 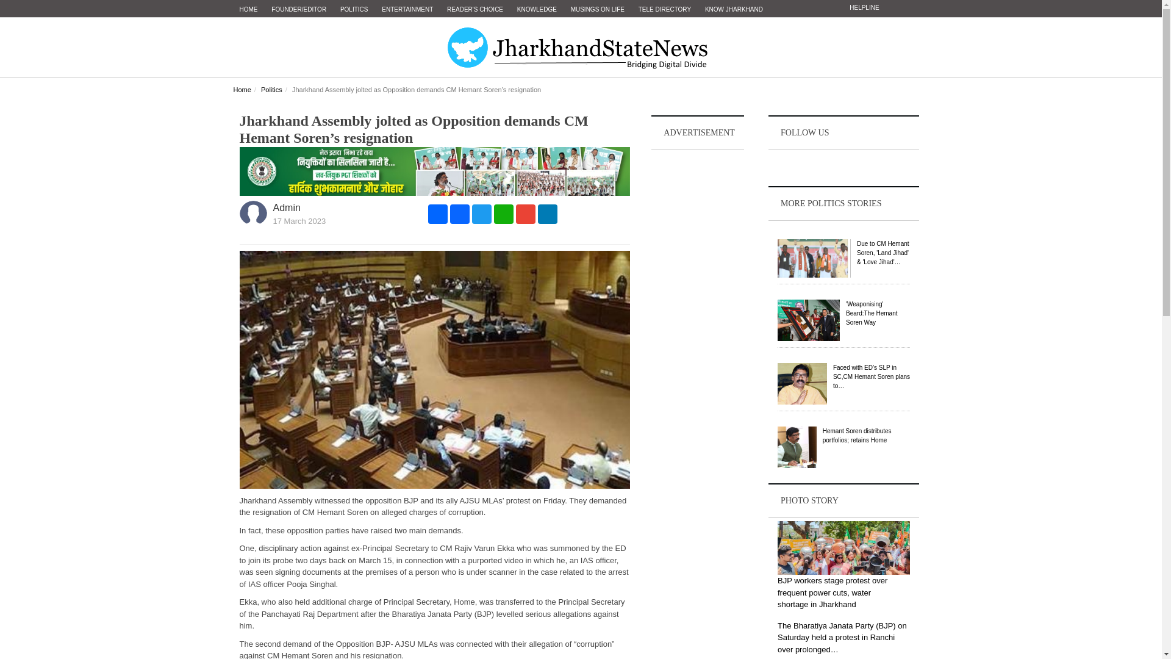 What do you see at coordinates (504, 214) in the screenshot?
I see `WhatsApp` at bounding box center [504, 214].